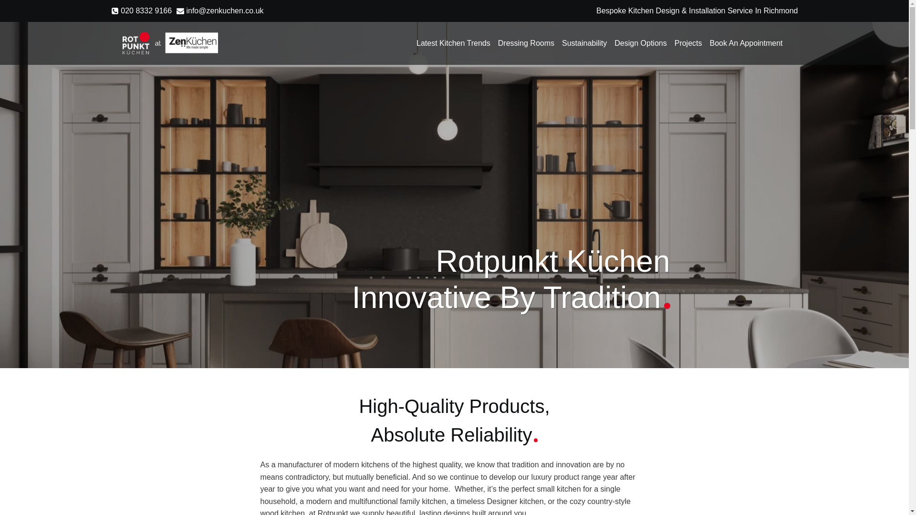  I want to click on 020 8332 9166, so click(141, 10).